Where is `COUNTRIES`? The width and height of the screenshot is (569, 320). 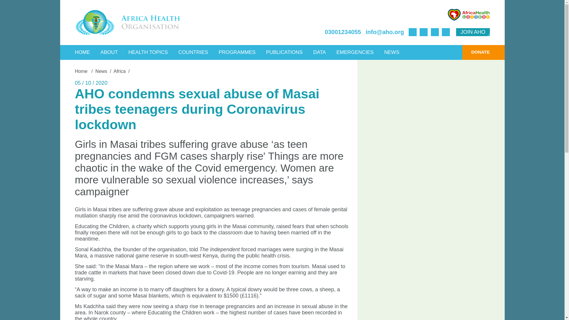 COUNTRIES is located at coordinates (193, 52).